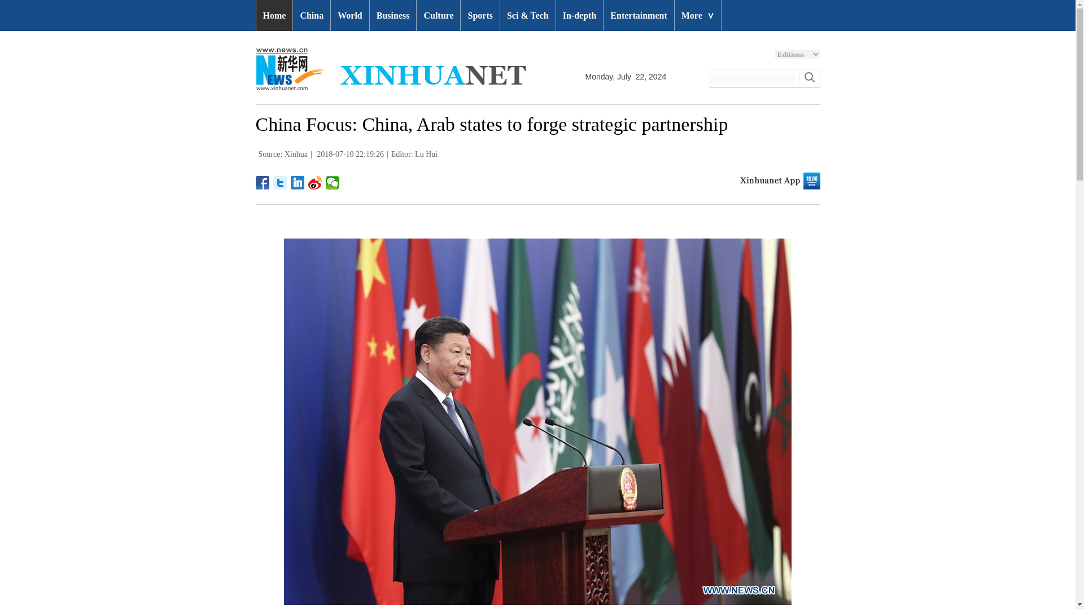 The image size is (1084, 609). I want to click on China, so click(312, 16).